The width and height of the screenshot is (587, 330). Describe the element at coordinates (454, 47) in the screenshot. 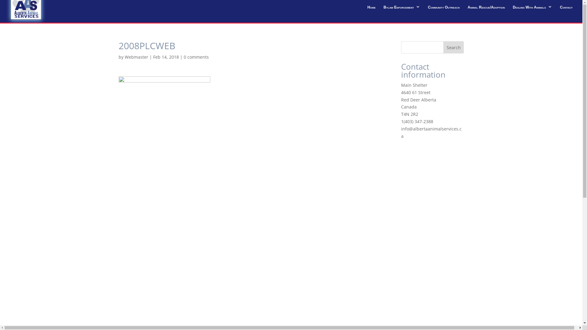

I see `Search` at that location.